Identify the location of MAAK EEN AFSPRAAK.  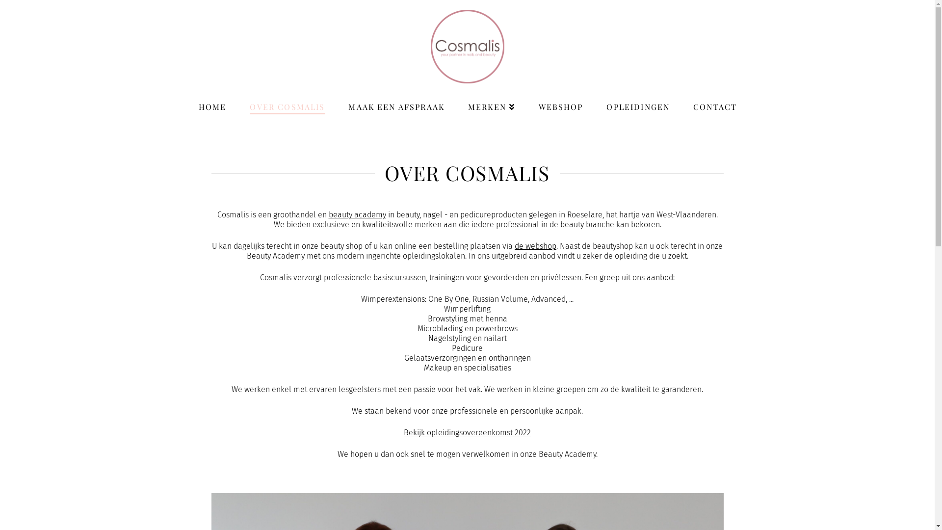
(396, 101).